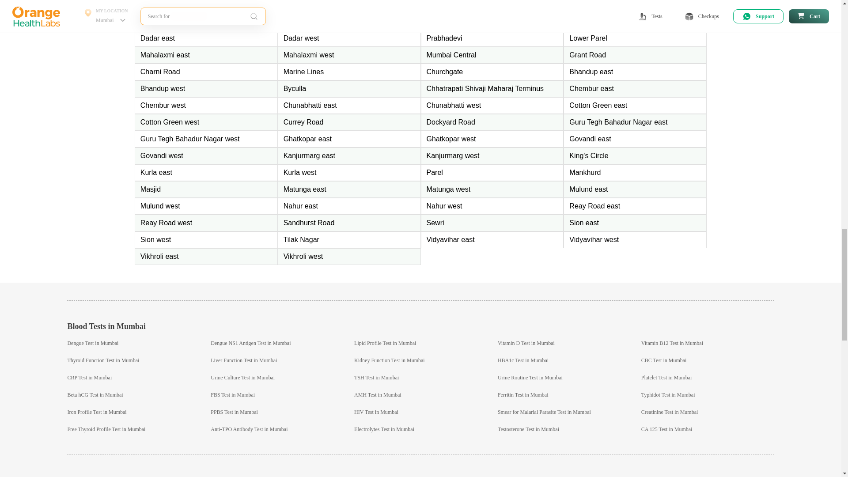 The height and width of the screenshot is (477, 848). What do you see at coordinates (93, 343) in the screenshot?
I see `Dengue Test in Mumbai` at bounding box center [93, 343].